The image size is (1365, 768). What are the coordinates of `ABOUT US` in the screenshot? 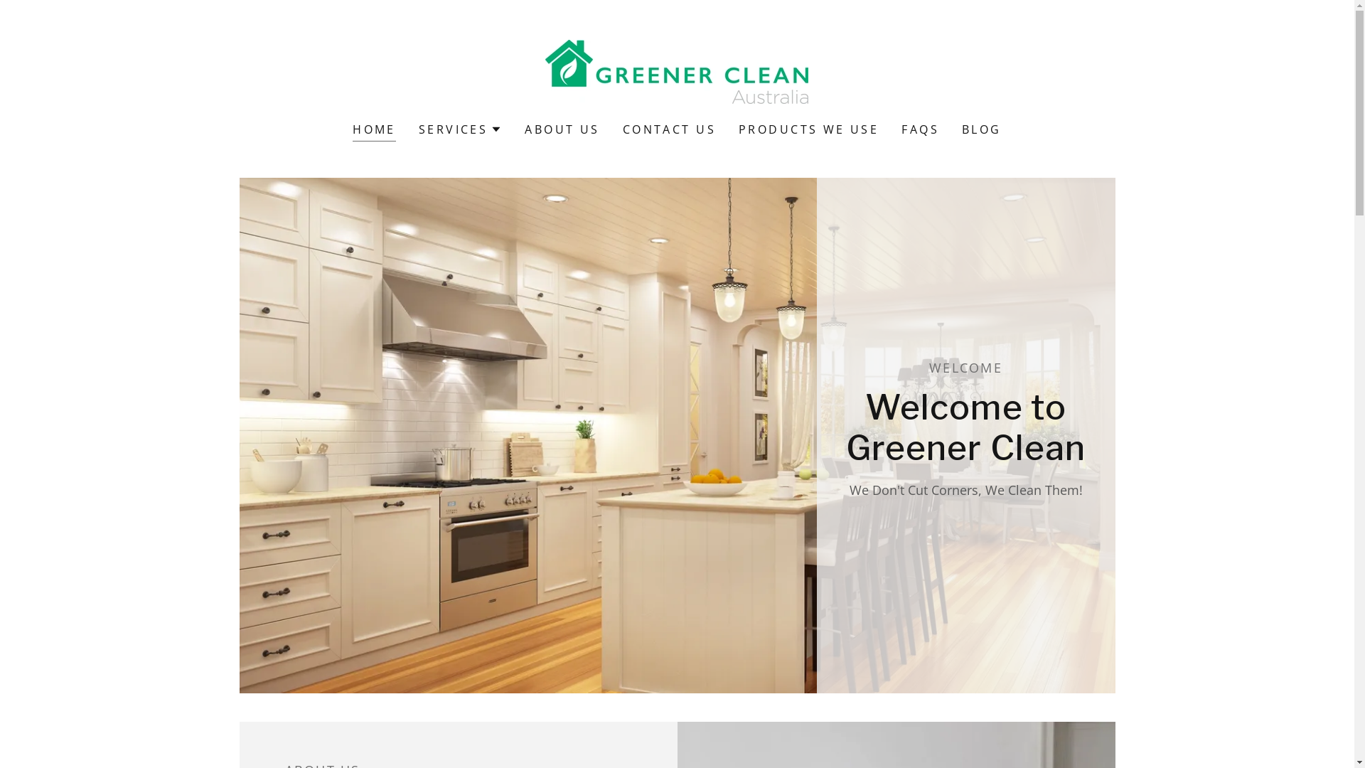 It's located at (562, 129).